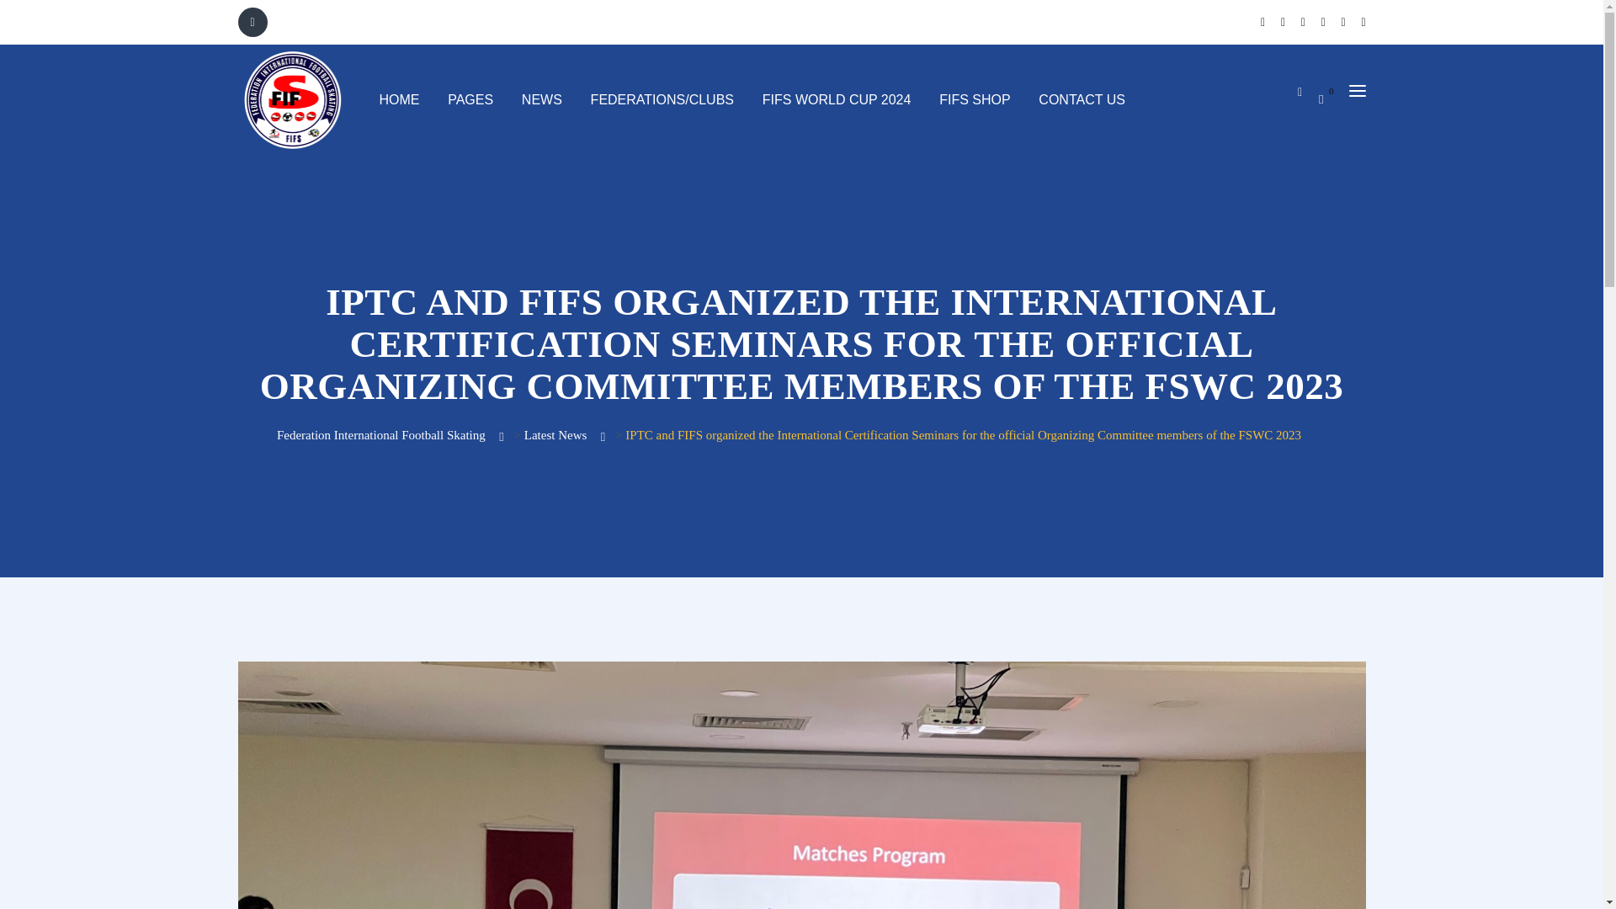 This screenshot has width=1616, height=909. I want to click on FIFS WORLD CUP 2024, so click(837, 99).